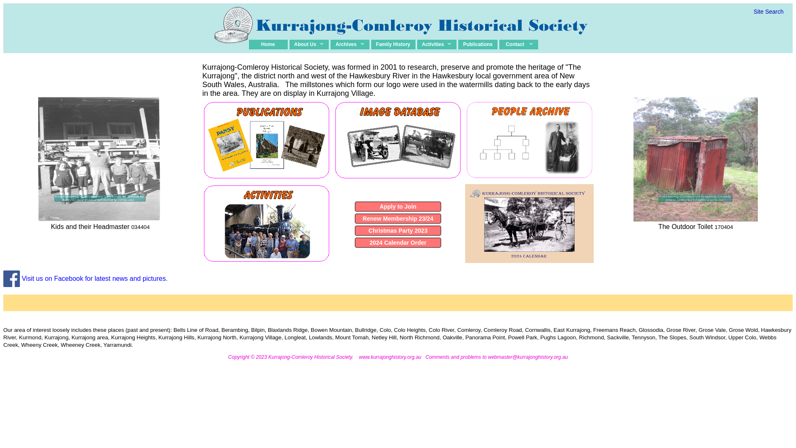 This screenshot has width=796, height=448. Describe the element at coordinates (393, 44) in the screenshot. I see `Family History` at that location.